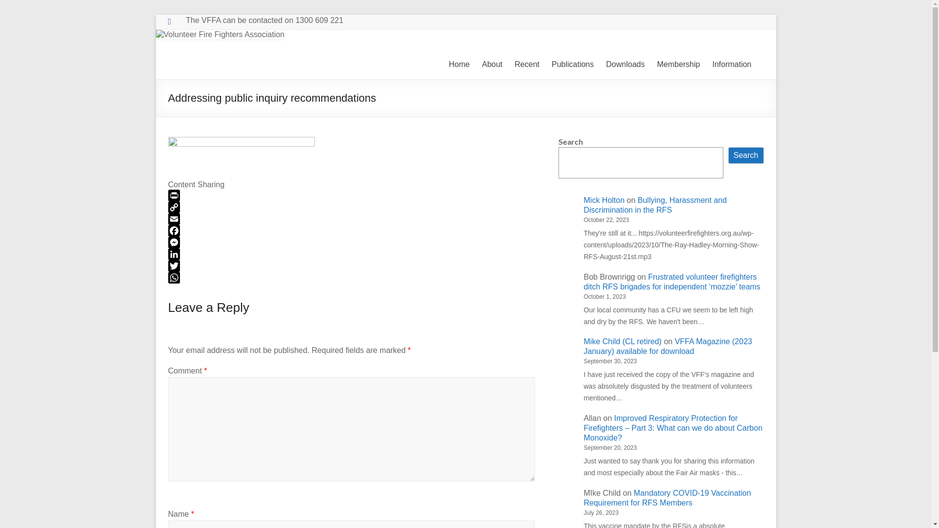  I want to click on Volunteer Fire Fighters Association, so click(212, 88).